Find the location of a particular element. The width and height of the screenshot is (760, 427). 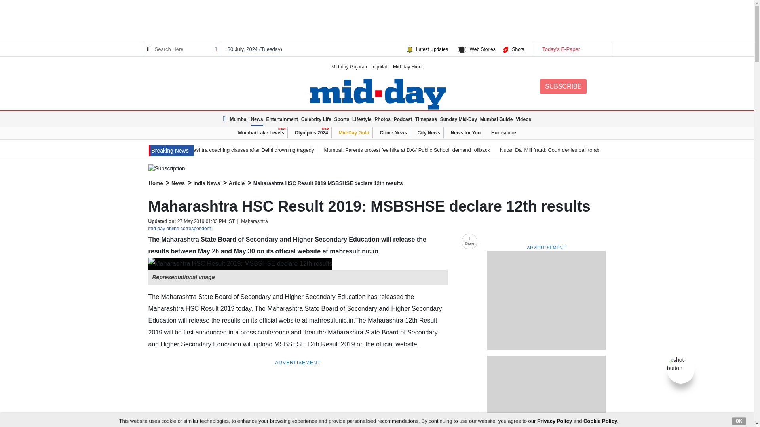

Inquilab is located at coordinates (380, 66).